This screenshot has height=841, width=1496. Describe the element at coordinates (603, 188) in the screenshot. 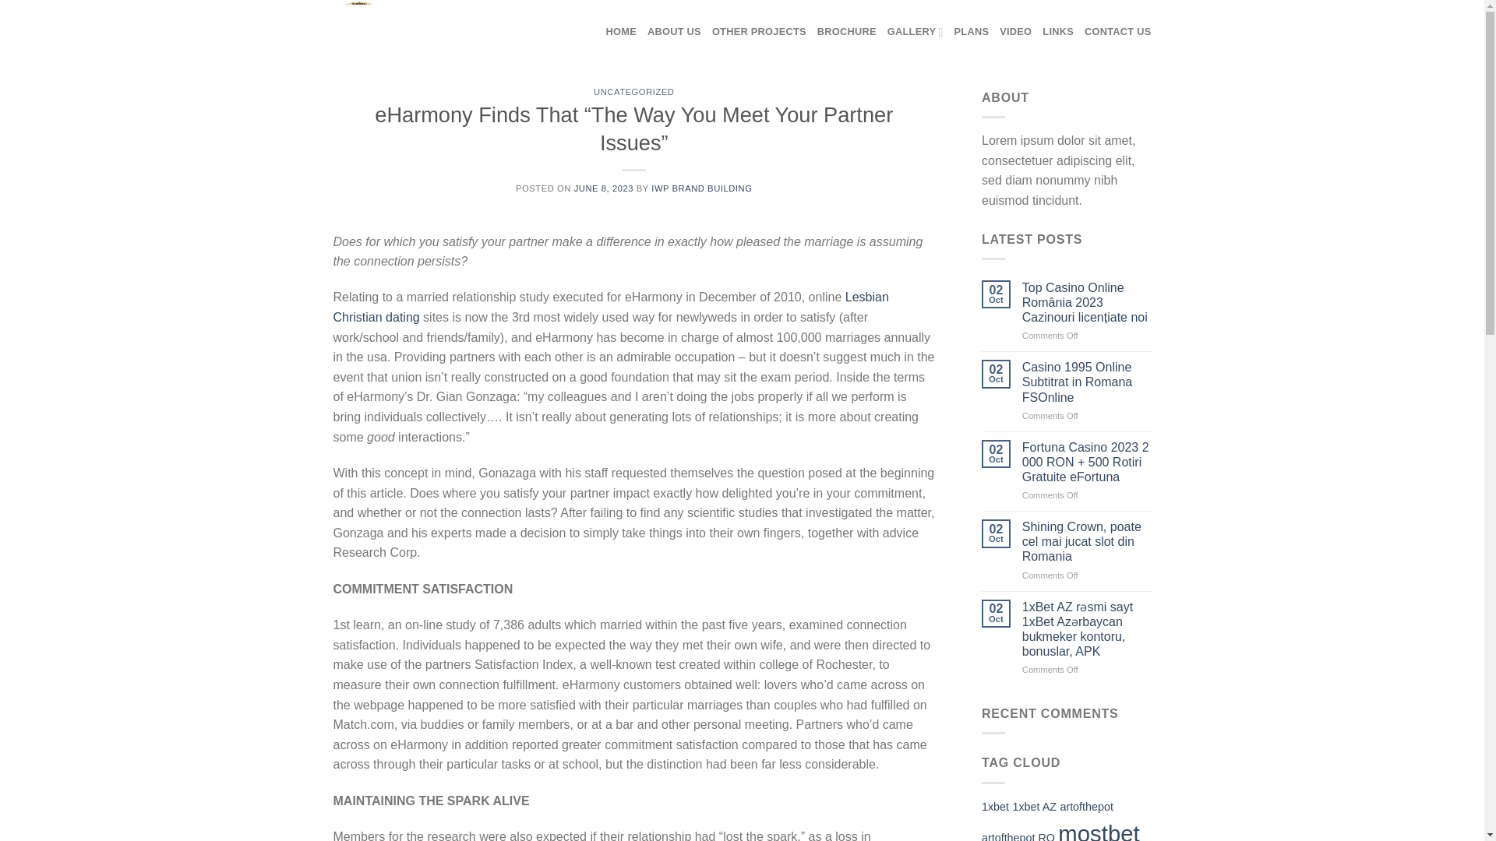

I see `JUNE 8, 2023` at that location.